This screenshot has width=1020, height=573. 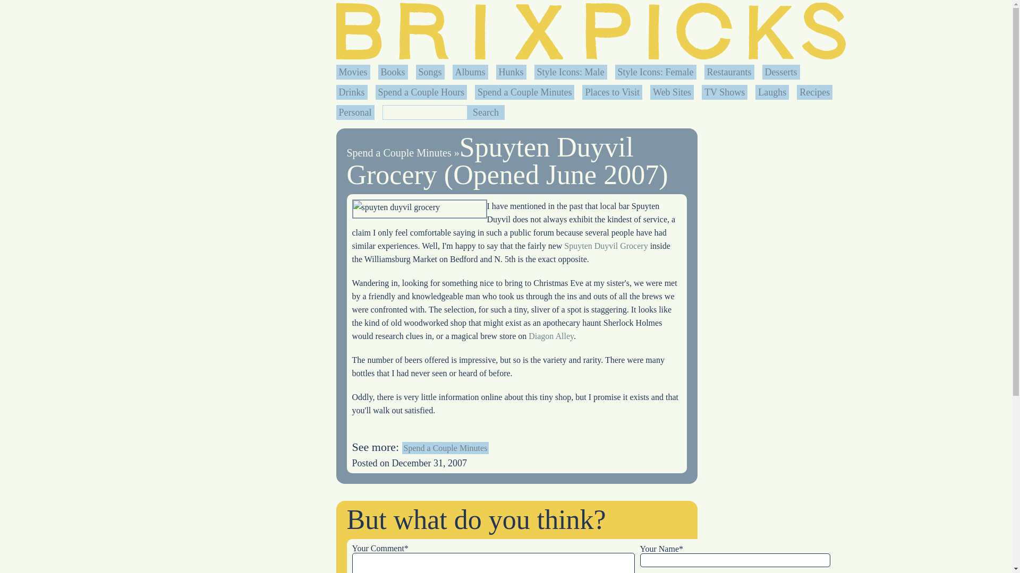 I want to click on Restaurants, so click(x=729, y=72).